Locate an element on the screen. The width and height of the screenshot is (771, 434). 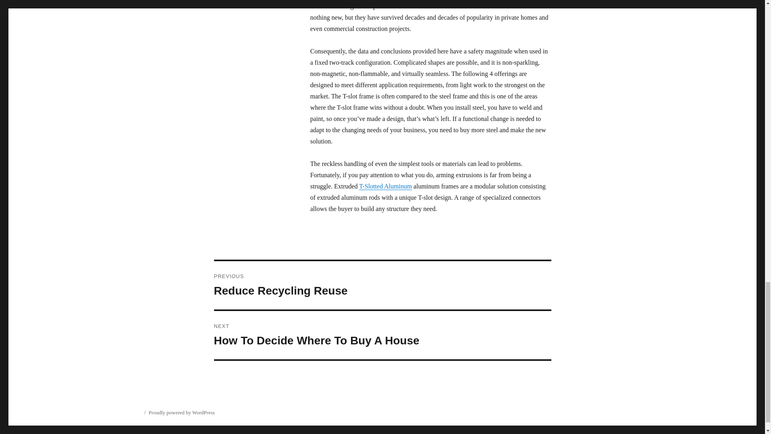
T-Slotted Aluminum is located at coordinates (385, 186).